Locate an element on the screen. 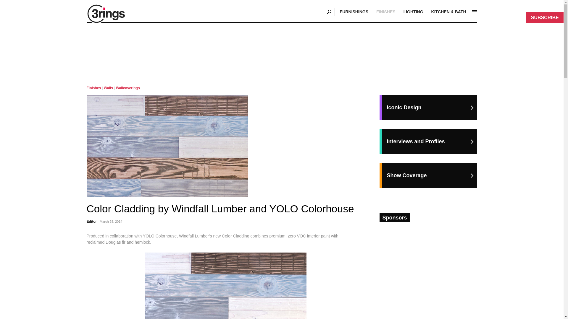  Go to the Wallcoverings category archives. is located at coordinates (128, 88).